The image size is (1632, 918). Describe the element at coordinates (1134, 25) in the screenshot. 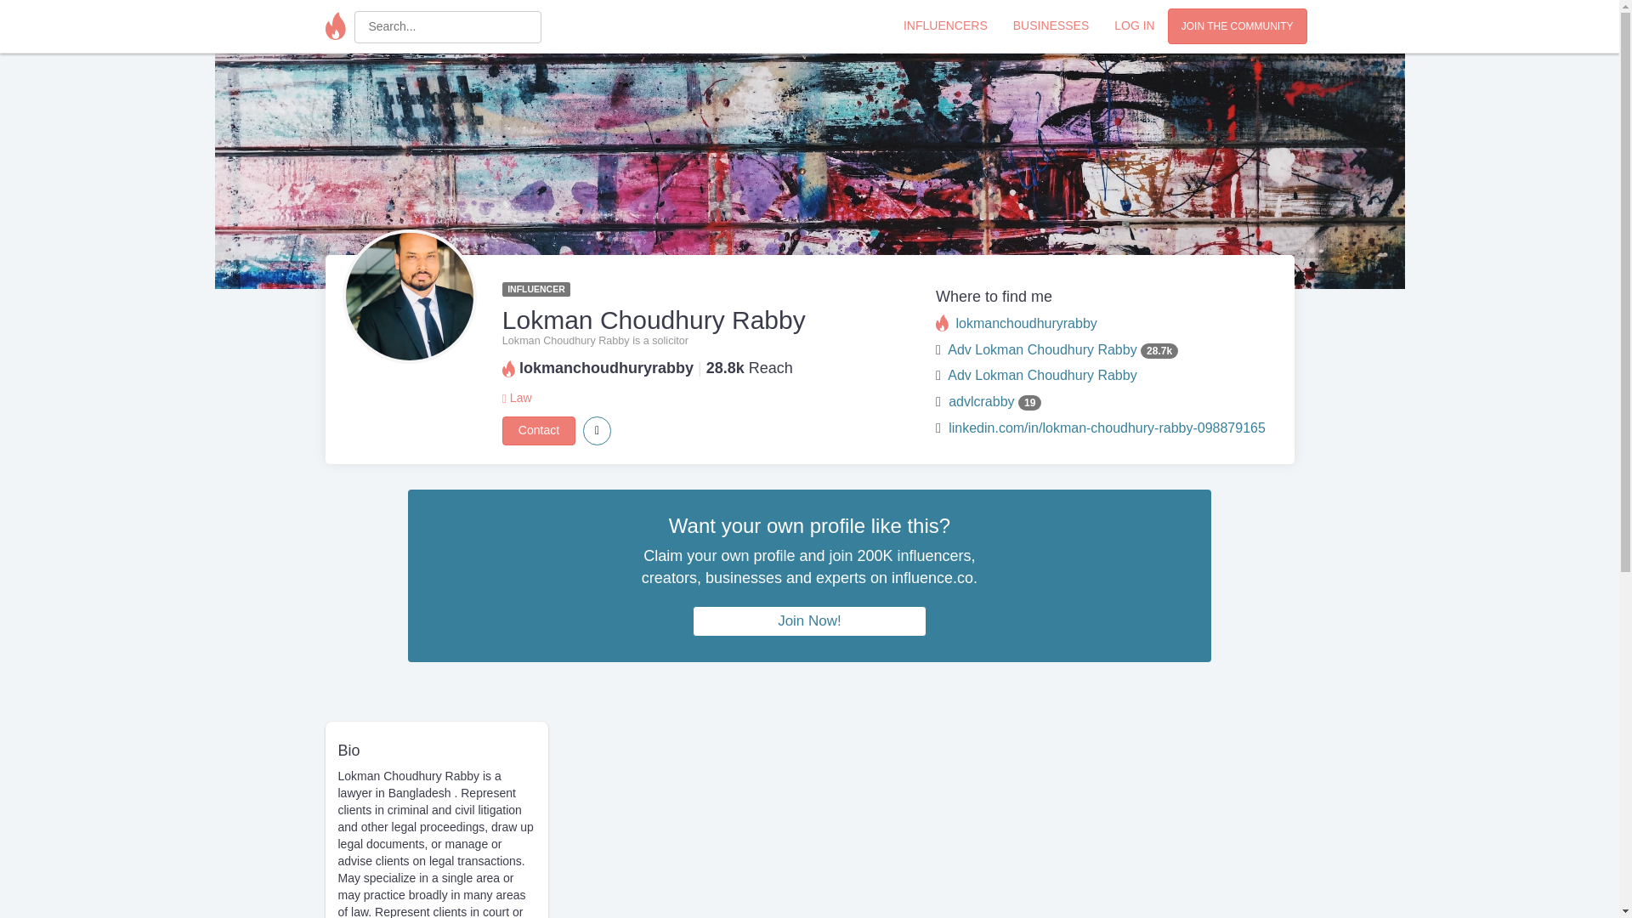

I see `LOG IN` at that location.